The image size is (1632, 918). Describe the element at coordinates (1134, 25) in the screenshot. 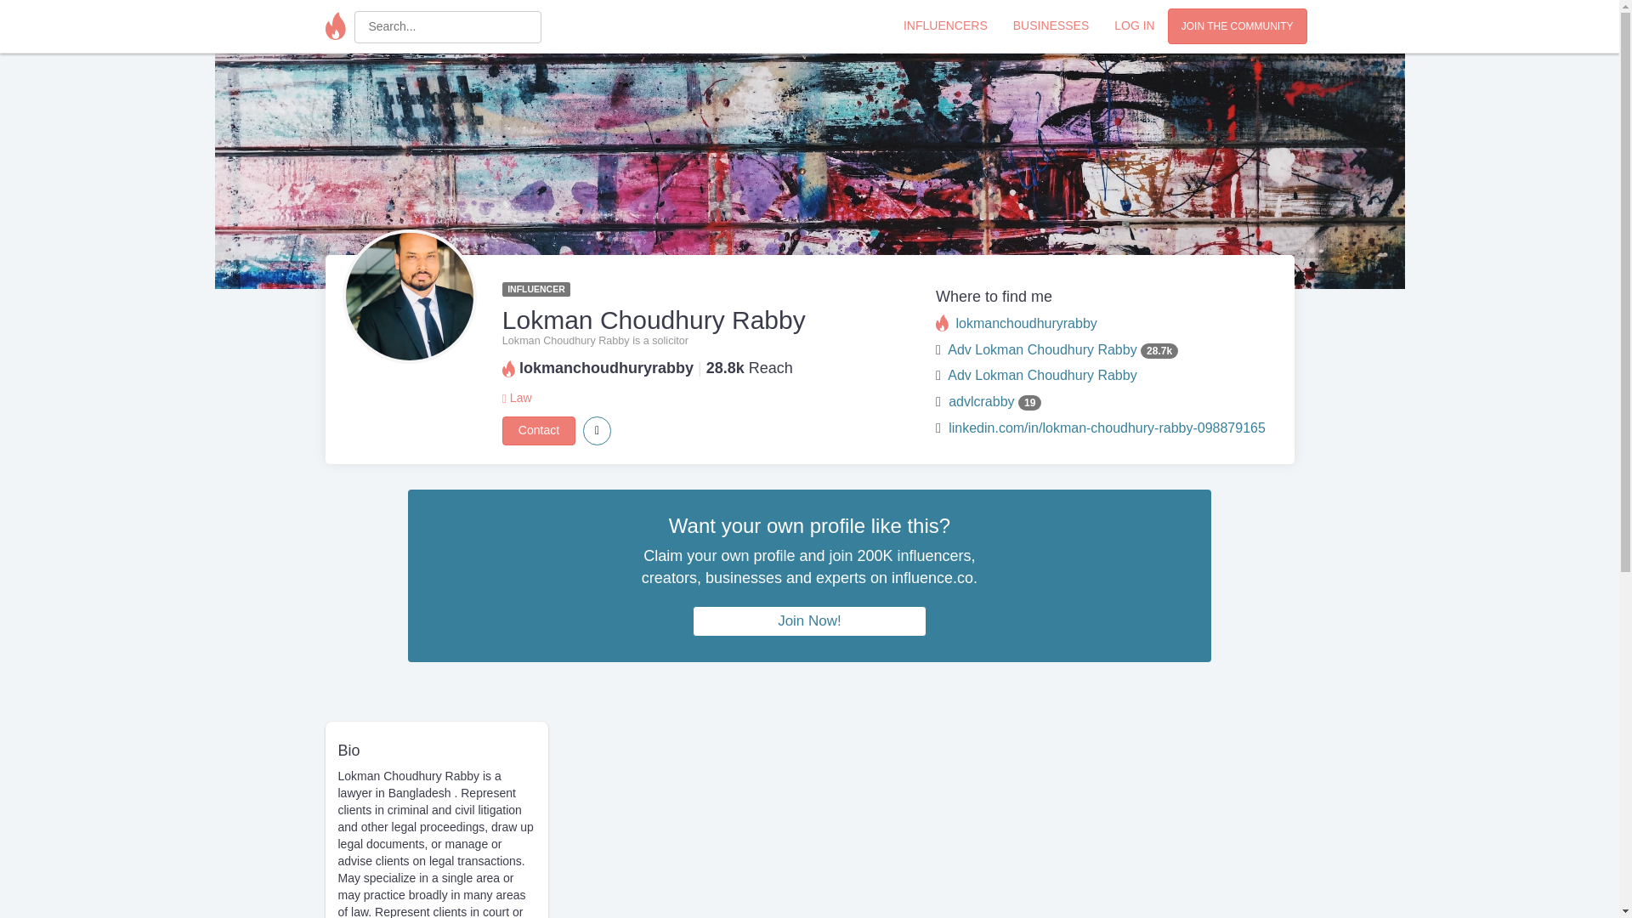

I see `LOG IN` at that location.